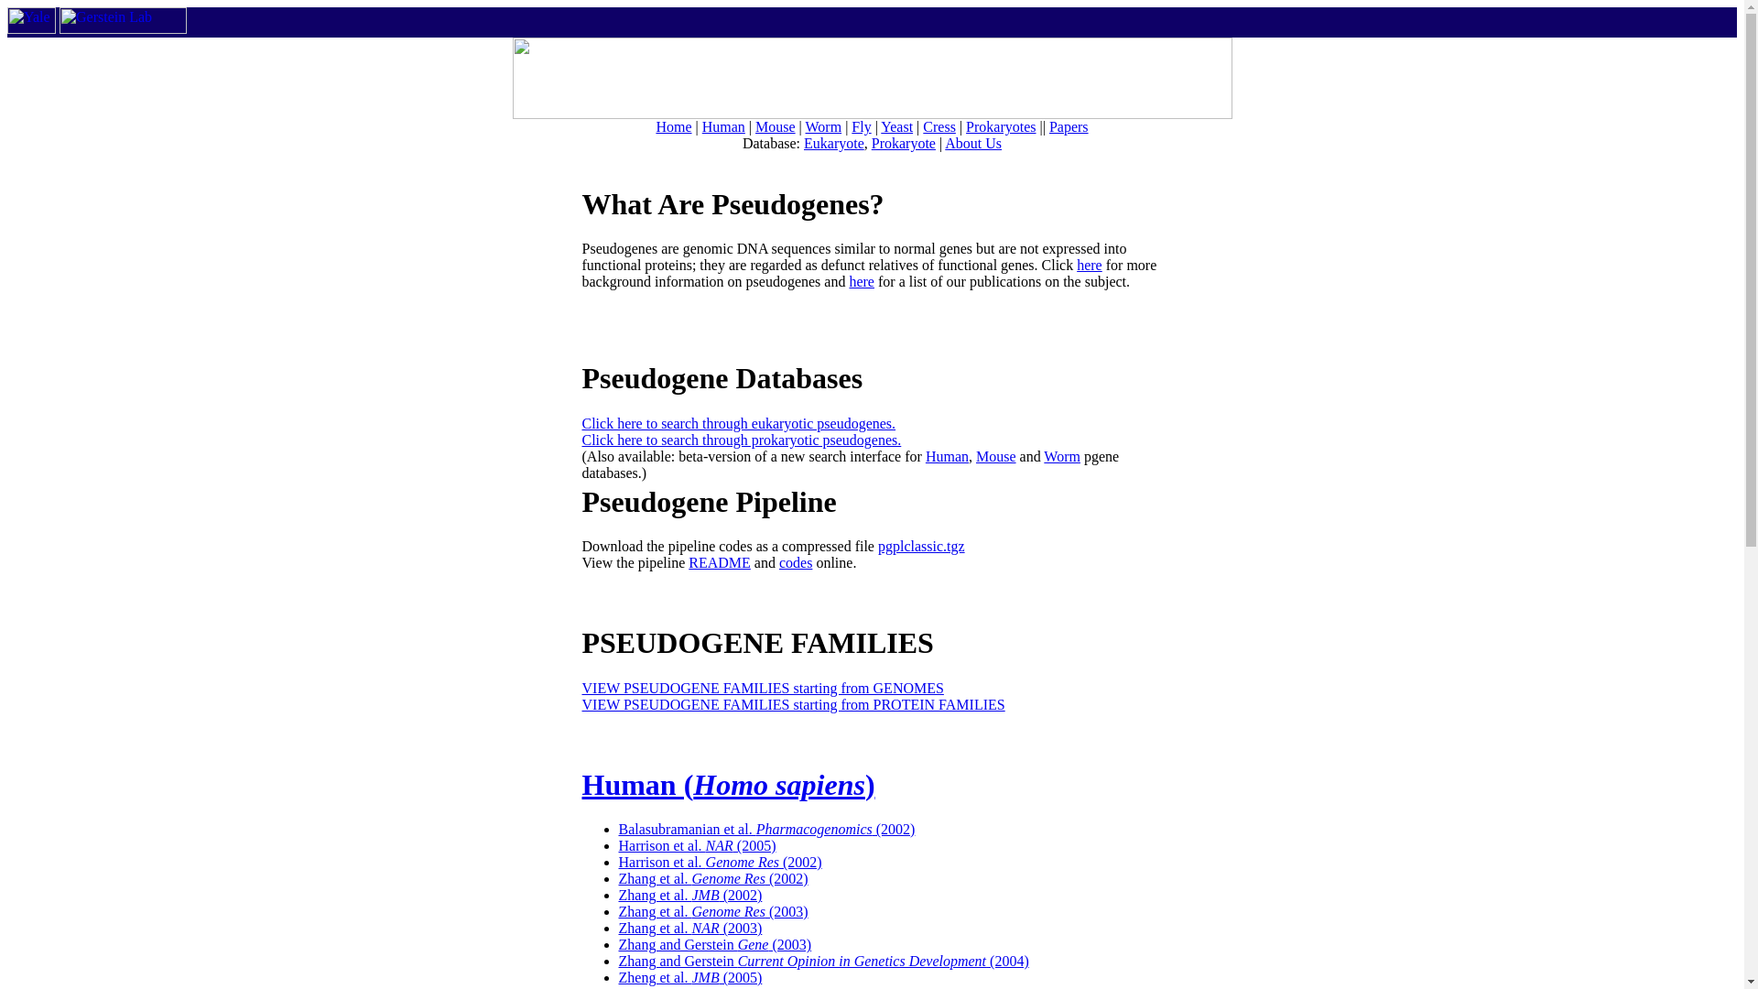  What do you see at coordinates (947, 456) in the screenshot?
I see `Human` at bounding box center [947, 456].